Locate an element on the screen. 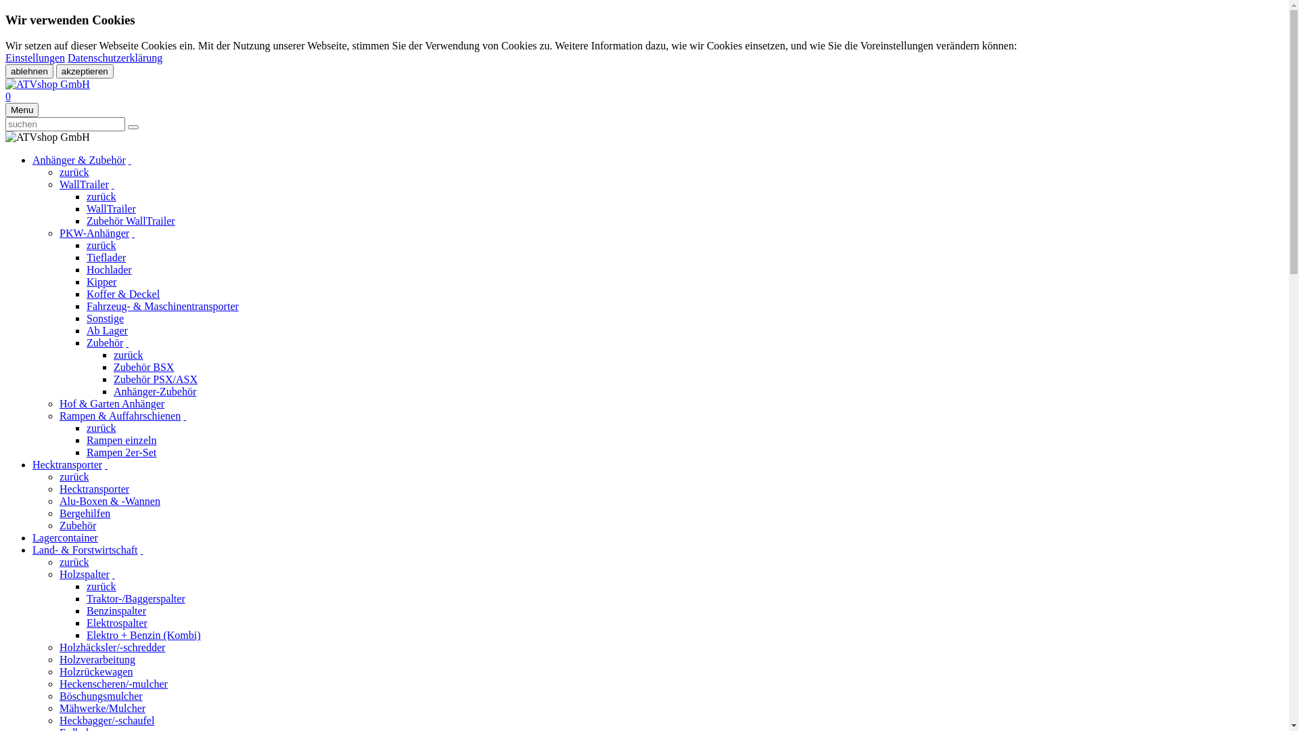 The height and width of the screenshot is (731, 1299). 0 is located at coordinates (8, 96).